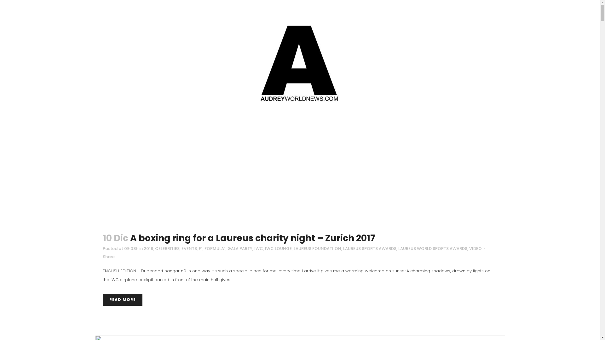 Image resolution: width=605 pixels, height=340 pixels. I want to click on IWC, so click(258, 249).